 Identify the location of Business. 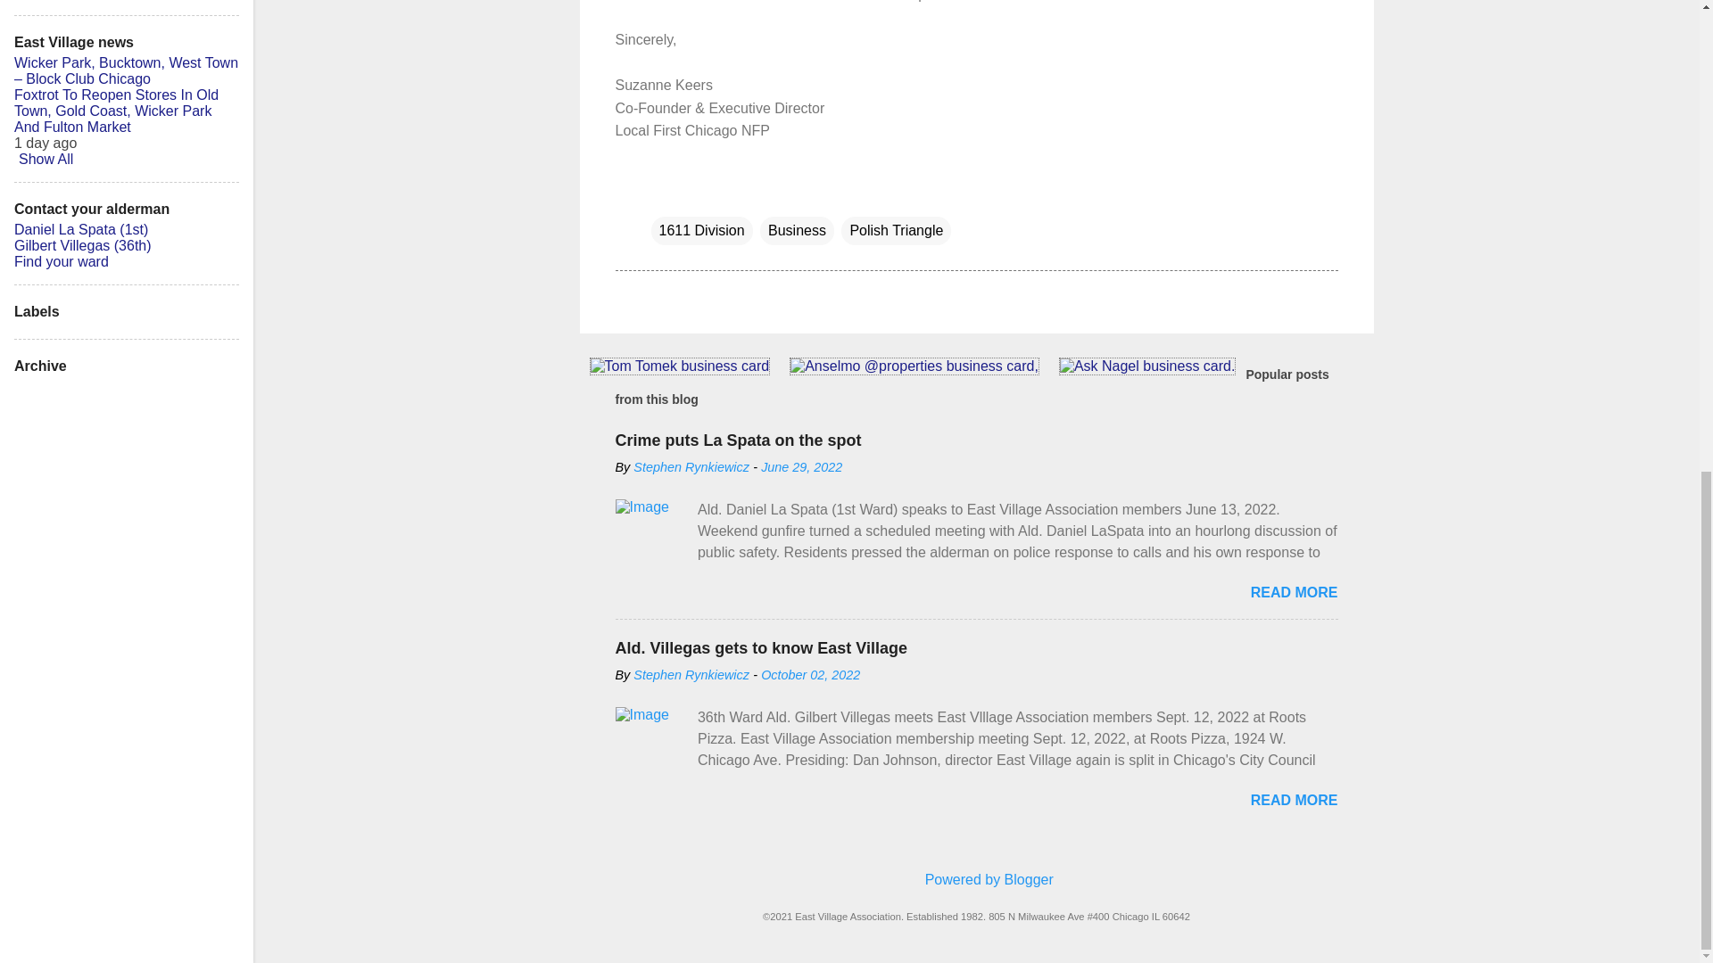
(798, 231).